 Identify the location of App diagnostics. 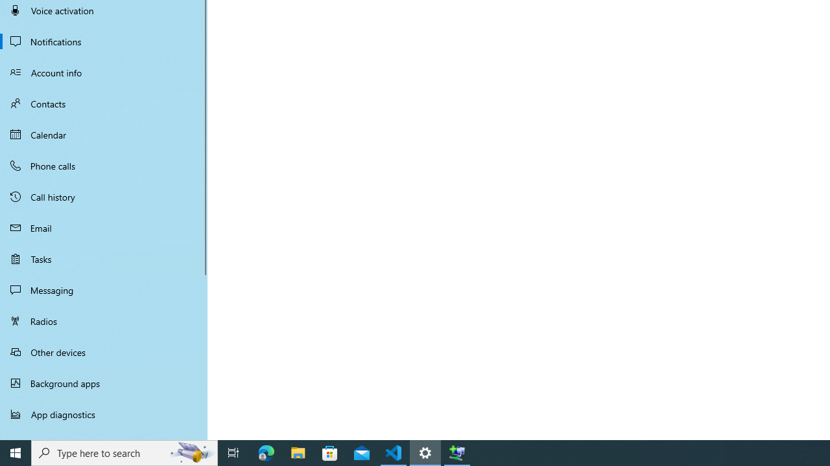
(104, 414).